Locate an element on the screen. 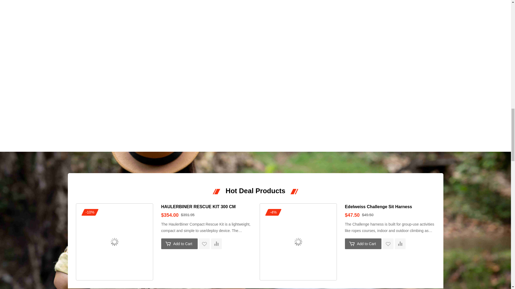 This screenshot has height=289, width=515. Add to Compare is located at coordinates (400, 244).